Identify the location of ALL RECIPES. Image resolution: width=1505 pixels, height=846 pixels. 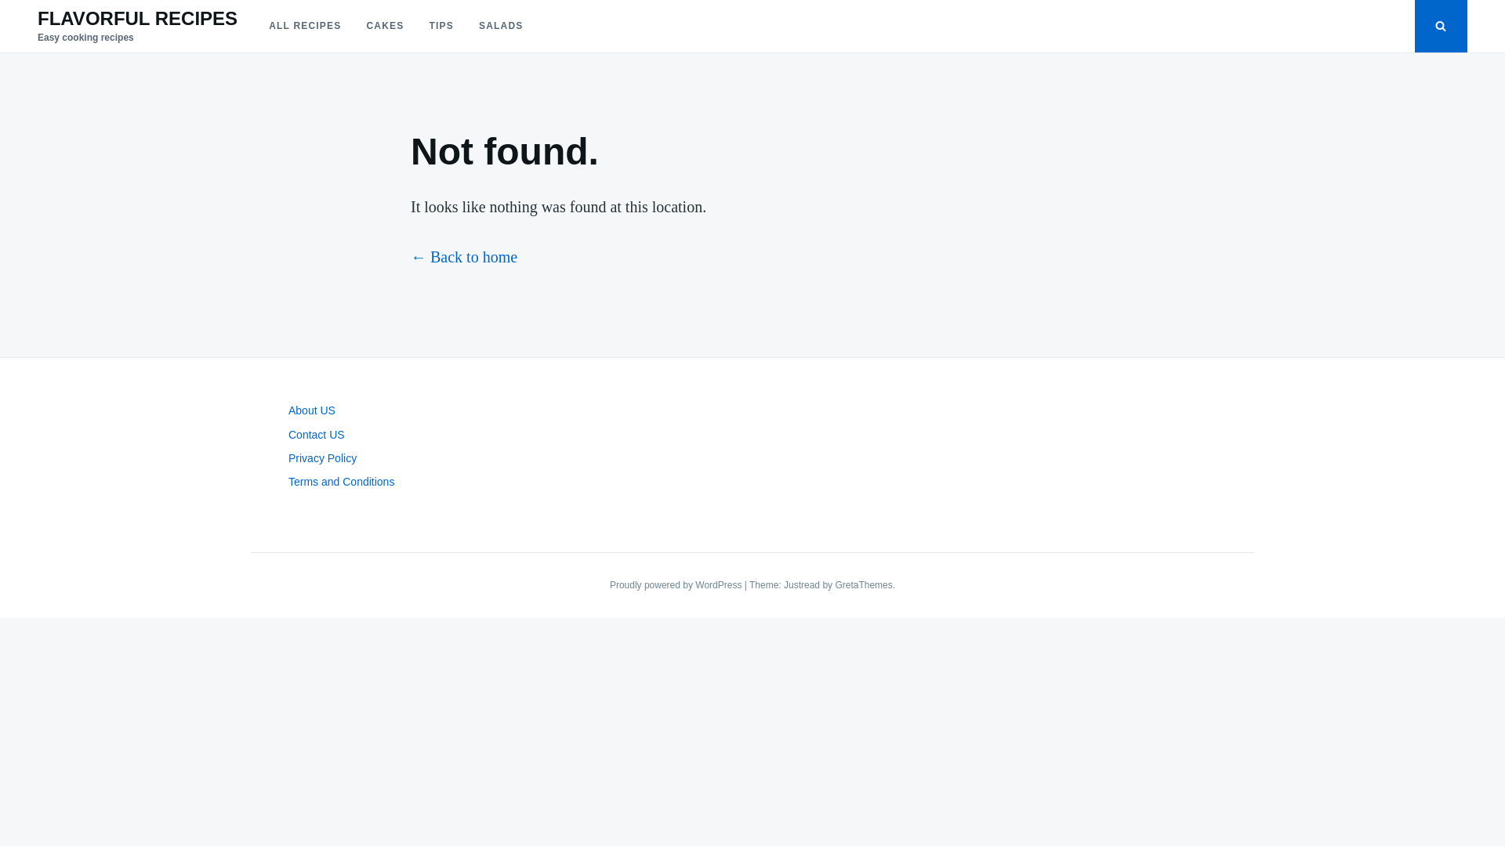
(304, 26).